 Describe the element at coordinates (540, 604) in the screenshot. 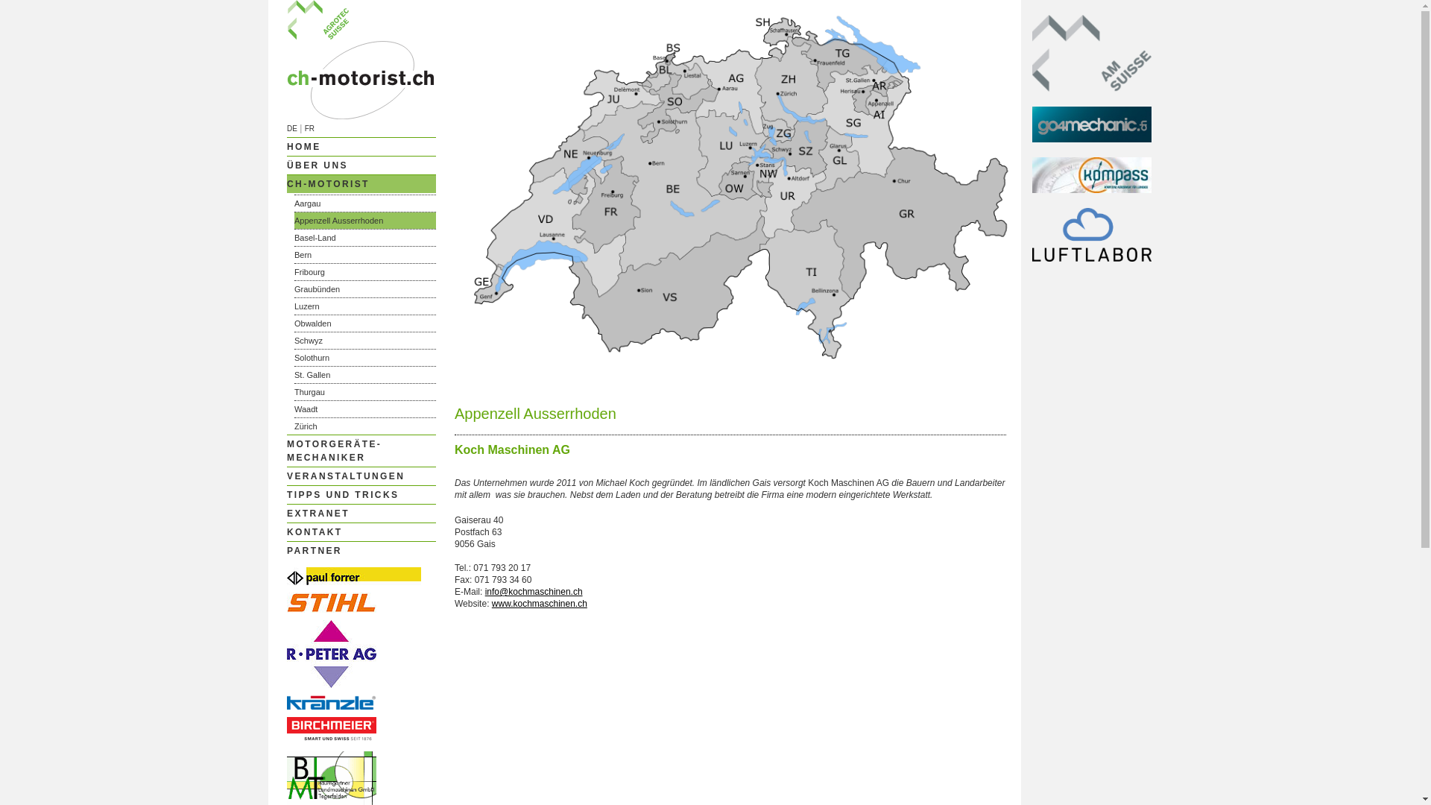

I see `www.kochmaschinen.ch` at that location.